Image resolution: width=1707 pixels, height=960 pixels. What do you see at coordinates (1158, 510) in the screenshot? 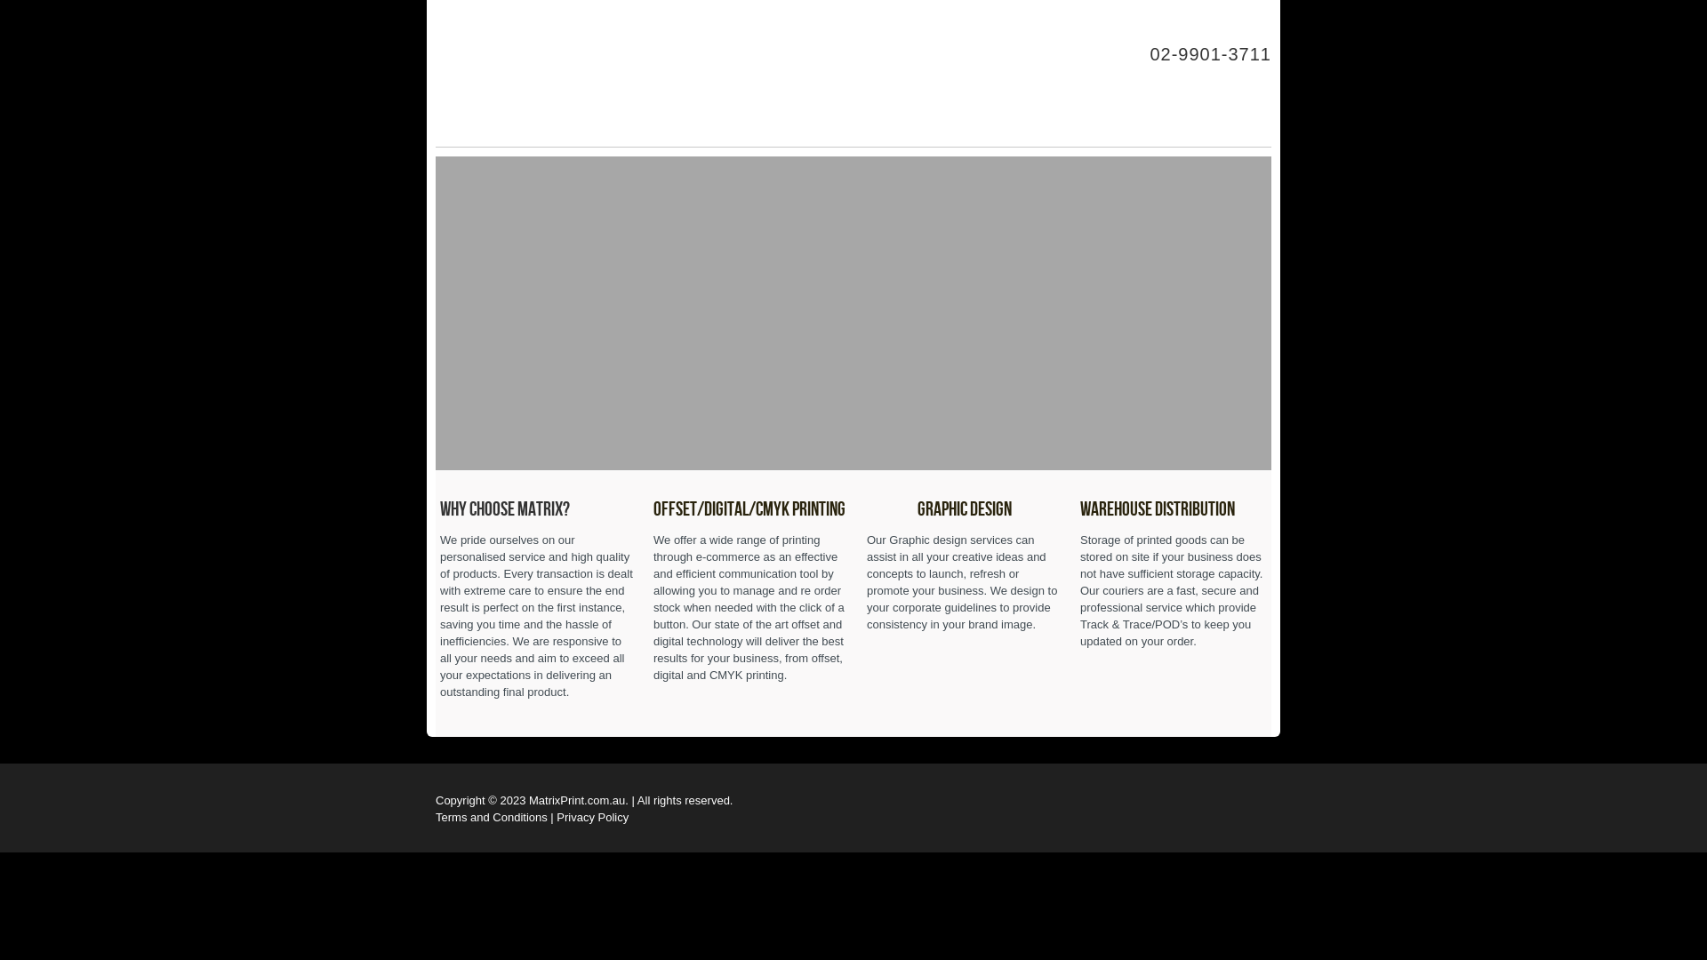
I see `Warehouse distribution` at bounding box center [1158, 510].